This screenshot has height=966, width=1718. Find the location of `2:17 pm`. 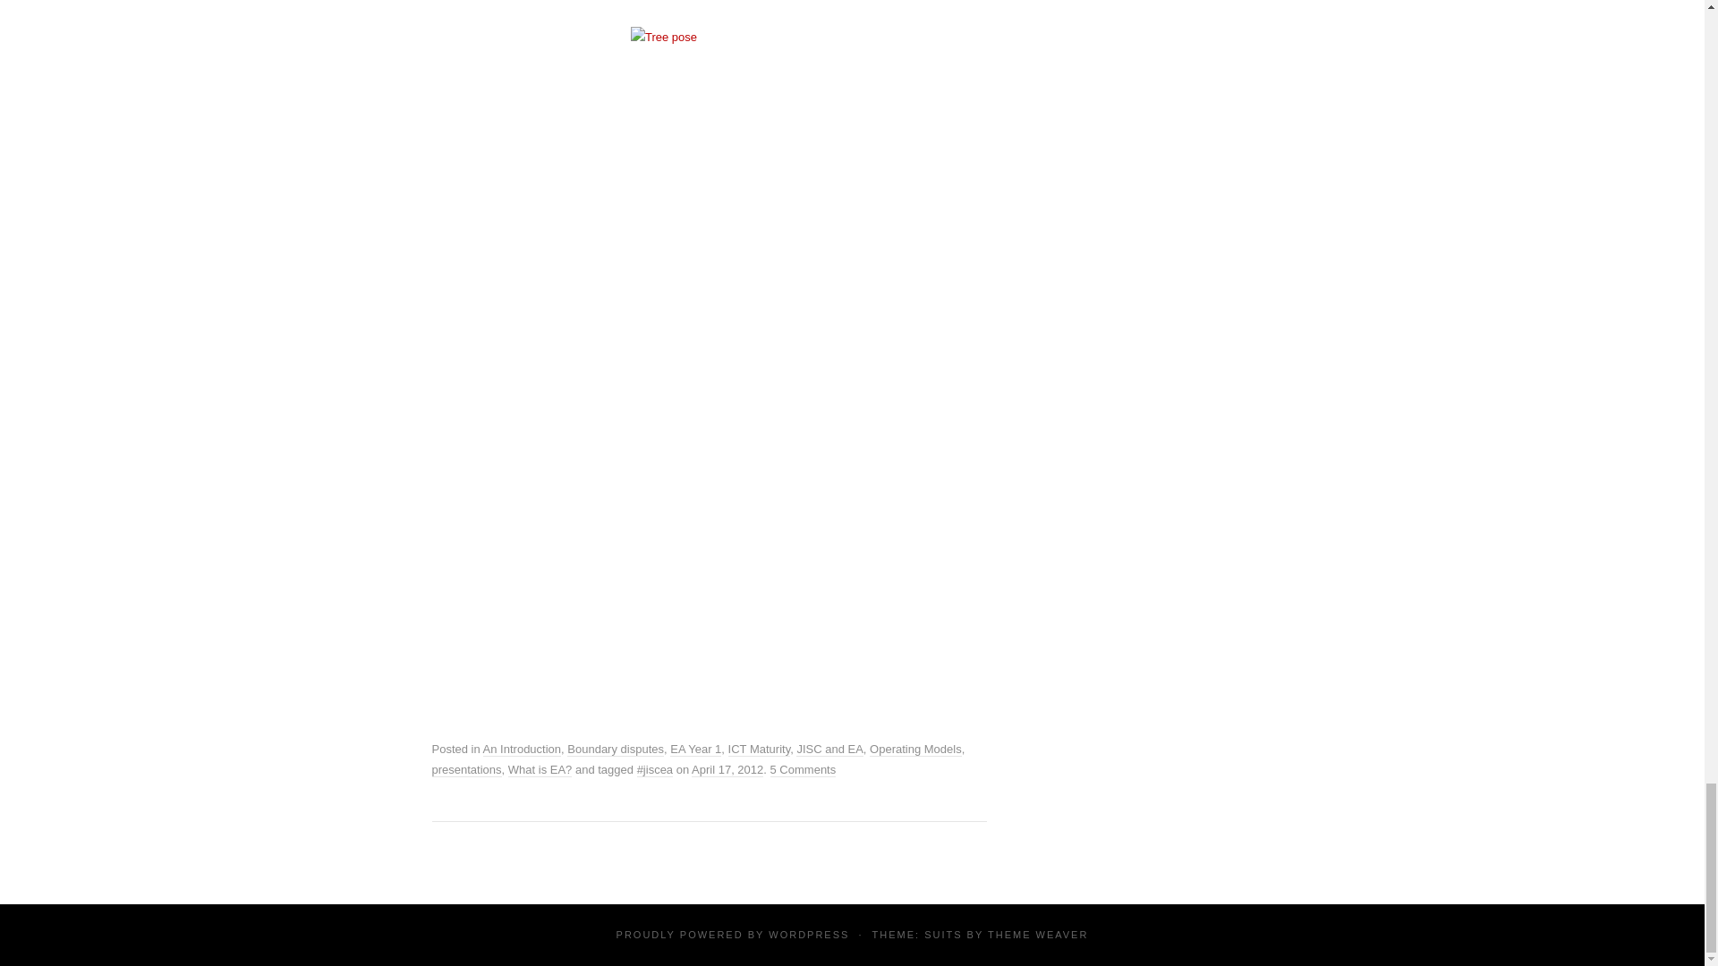

2:17 pm is located at coordinates (727, 770).